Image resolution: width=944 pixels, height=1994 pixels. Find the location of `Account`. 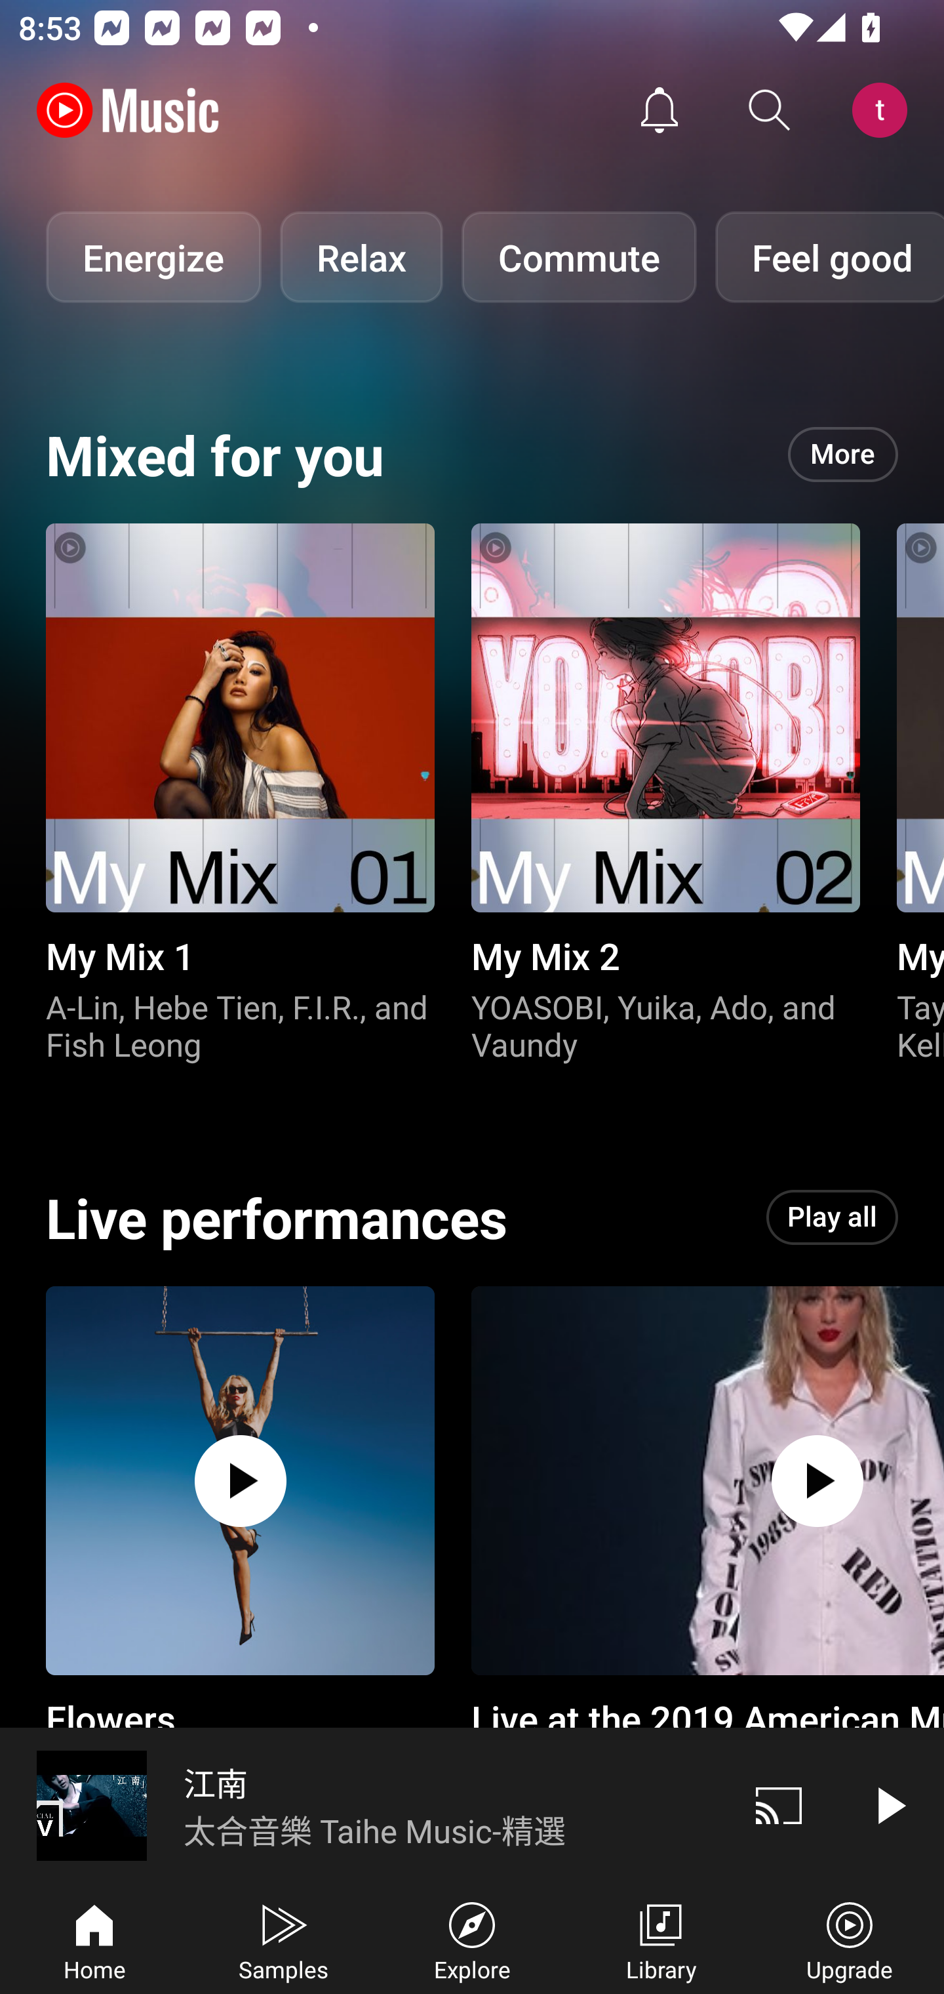

Account is located at coordinates (884, 110).